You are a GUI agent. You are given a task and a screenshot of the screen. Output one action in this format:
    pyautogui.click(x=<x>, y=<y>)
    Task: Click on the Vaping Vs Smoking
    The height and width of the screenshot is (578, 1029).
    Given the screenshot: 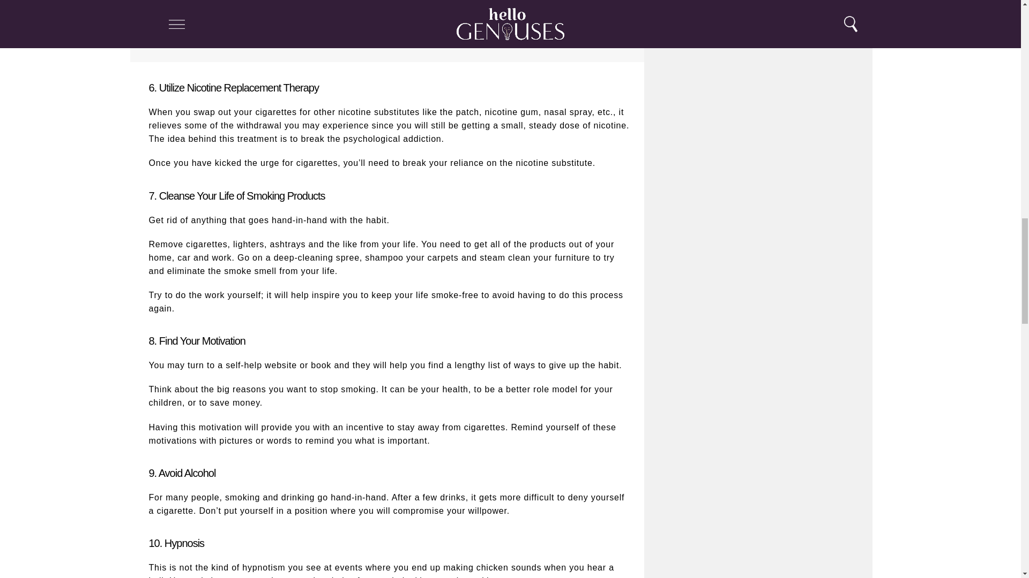 What is the action you would take?
    pyautogui.click(x=514, y=4)
    